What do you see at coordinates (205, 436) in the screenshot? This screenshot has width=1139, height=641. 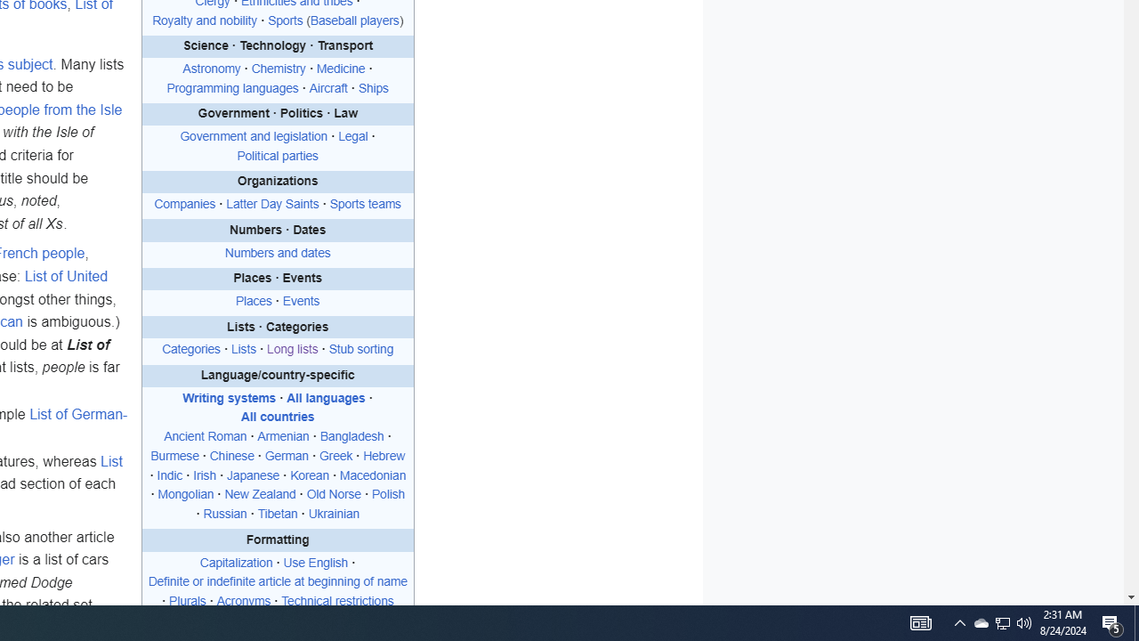 I see `Ancient Roman` at bounding box center [205, 436].